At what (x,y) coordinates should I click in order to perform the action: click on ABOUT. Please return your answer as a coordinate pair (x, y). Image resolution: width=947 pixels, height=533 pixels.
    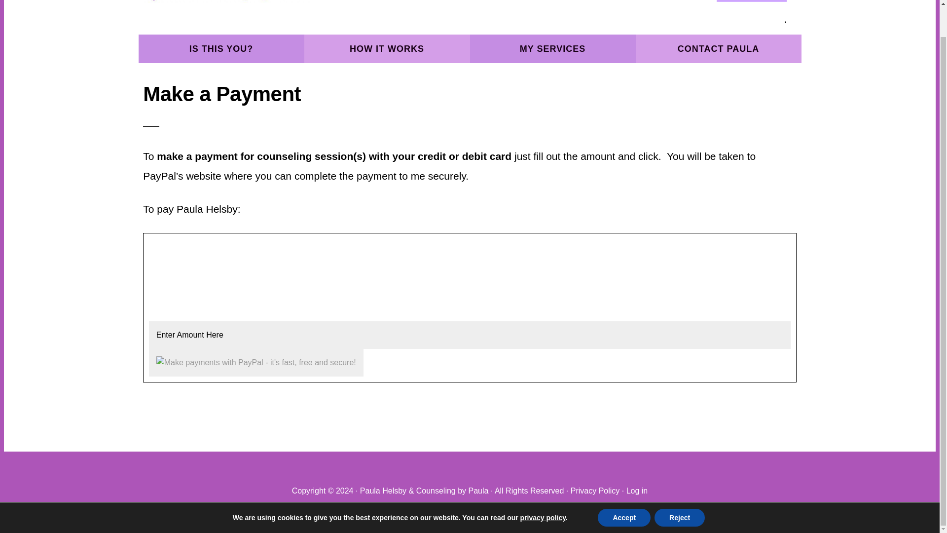
    Looking at the image, I should click on (618, 1).